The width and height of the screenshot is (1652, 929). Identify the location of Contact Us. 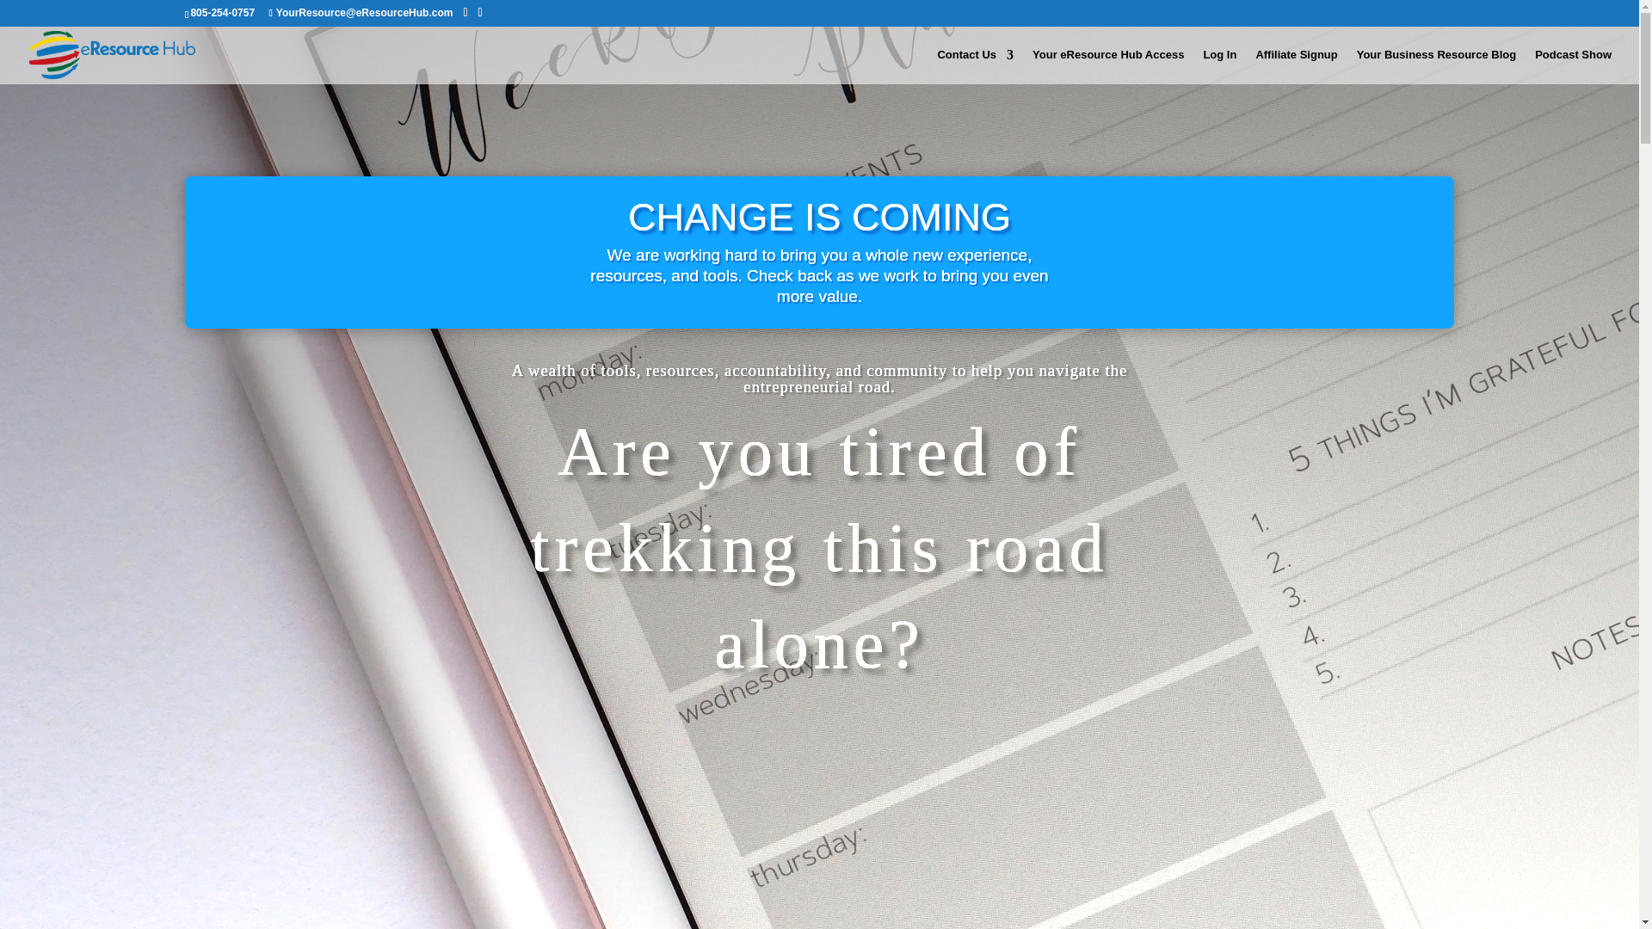
(975, 67).